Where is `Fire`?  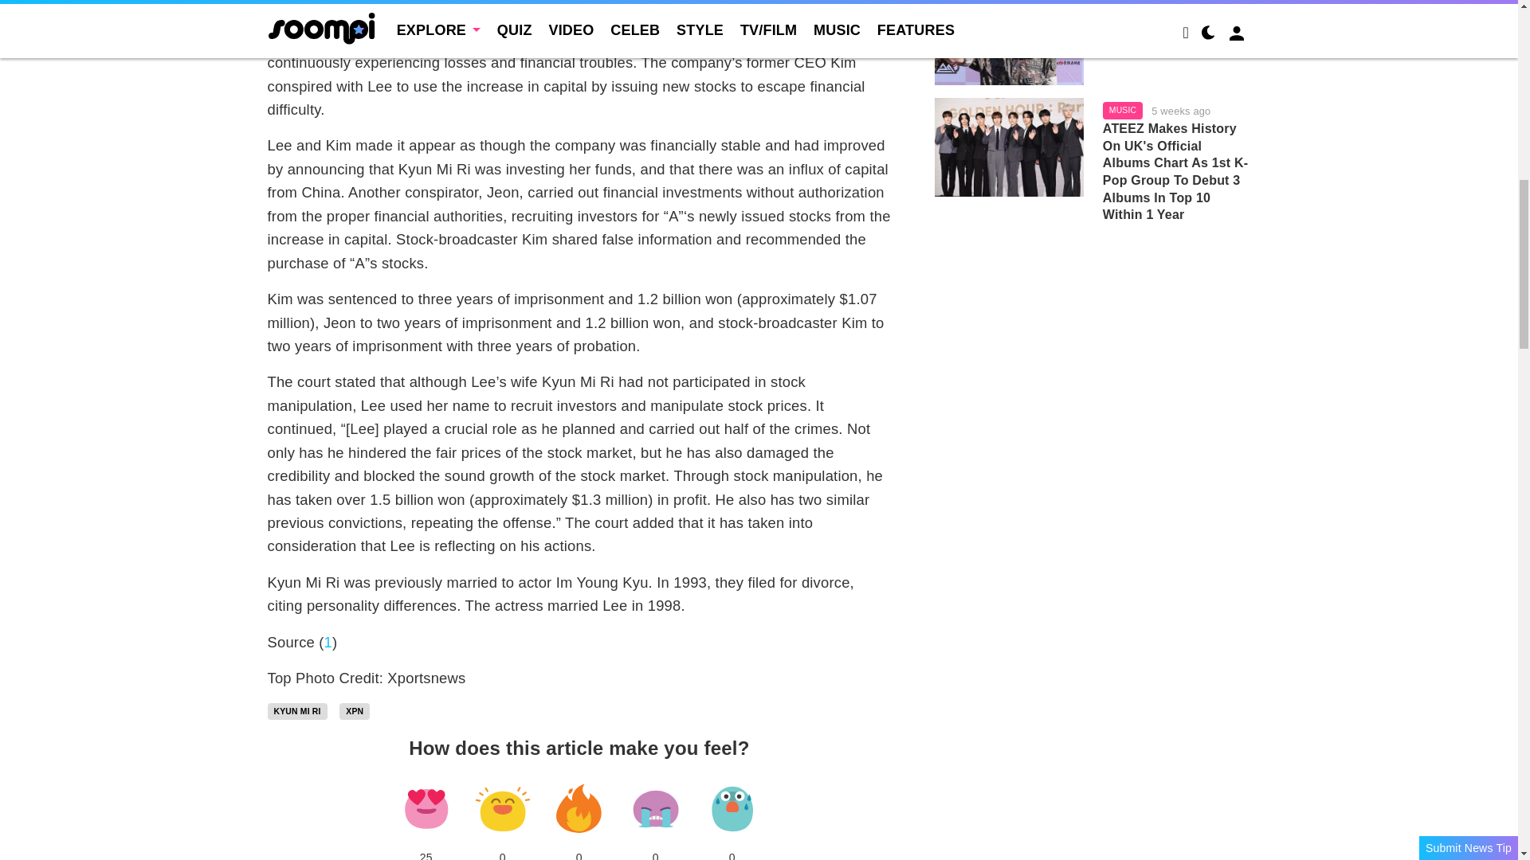
Fire is located at coordinates (579, 809).